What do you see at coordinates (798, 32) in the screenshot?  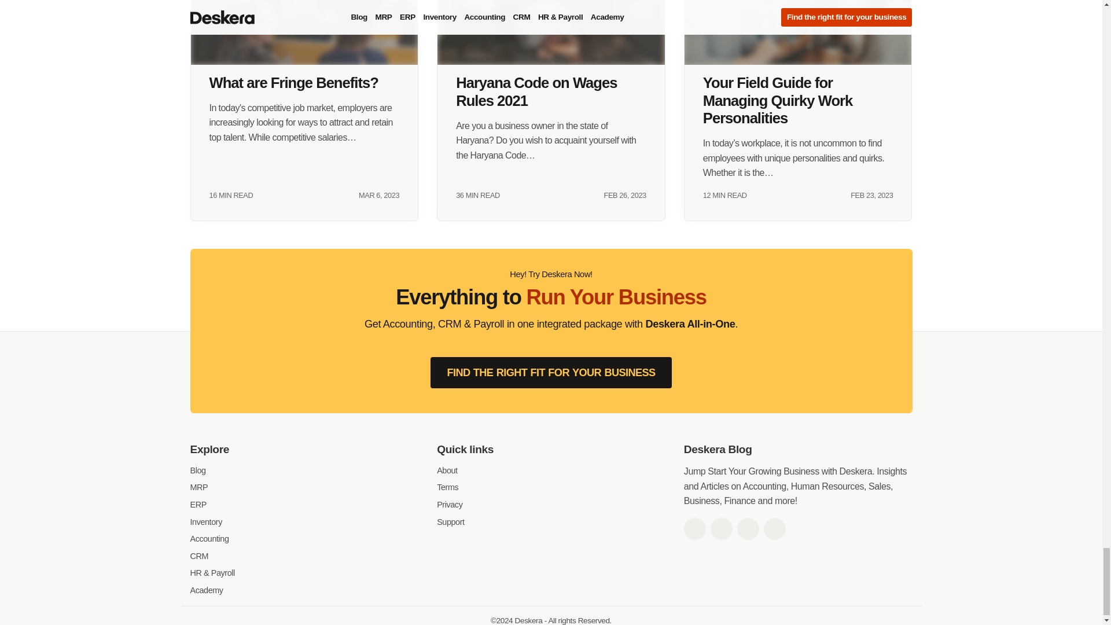 I see `Your Field Guide for Managing Quirky Work Personalities` at bounding box center [798, 32].